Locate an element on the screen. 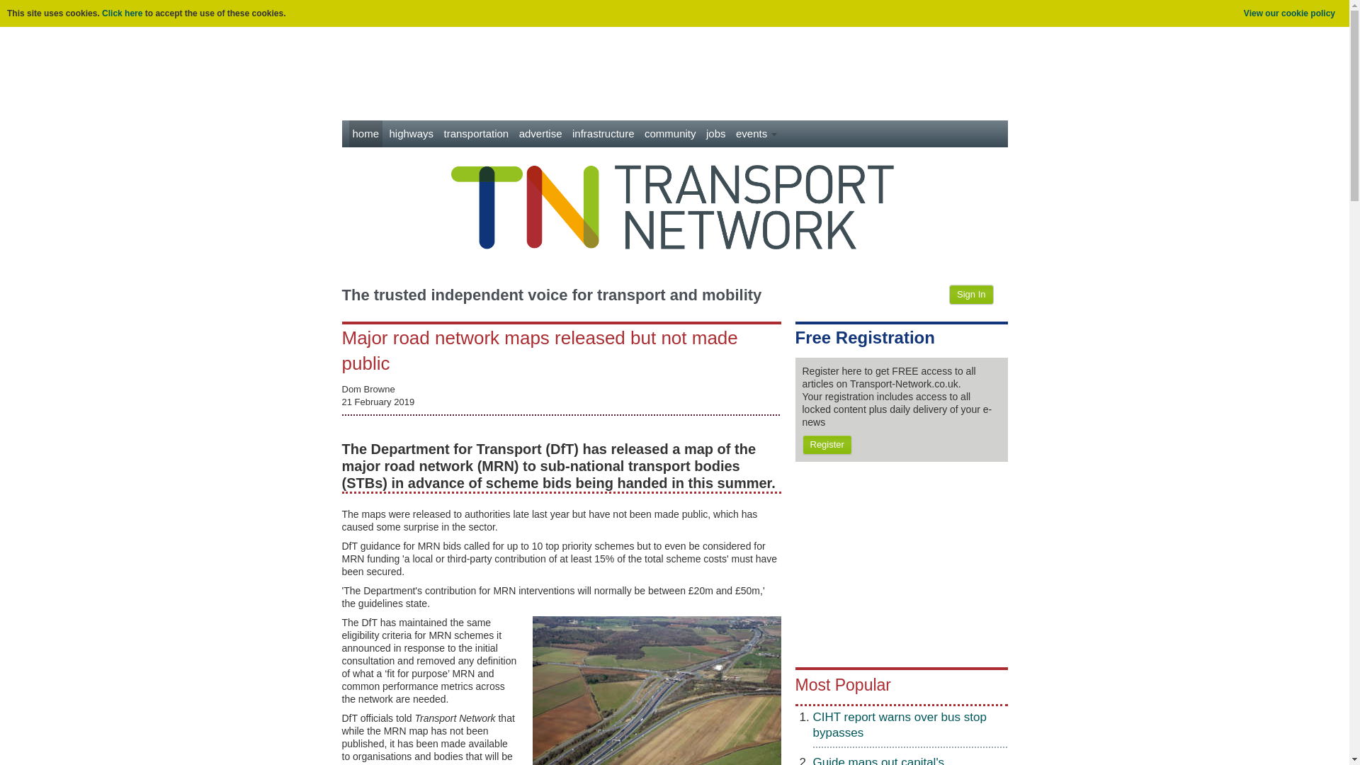 Image resolution: width=1360 pixels, height=765 pixels. community is located at coordinates (670, 133).